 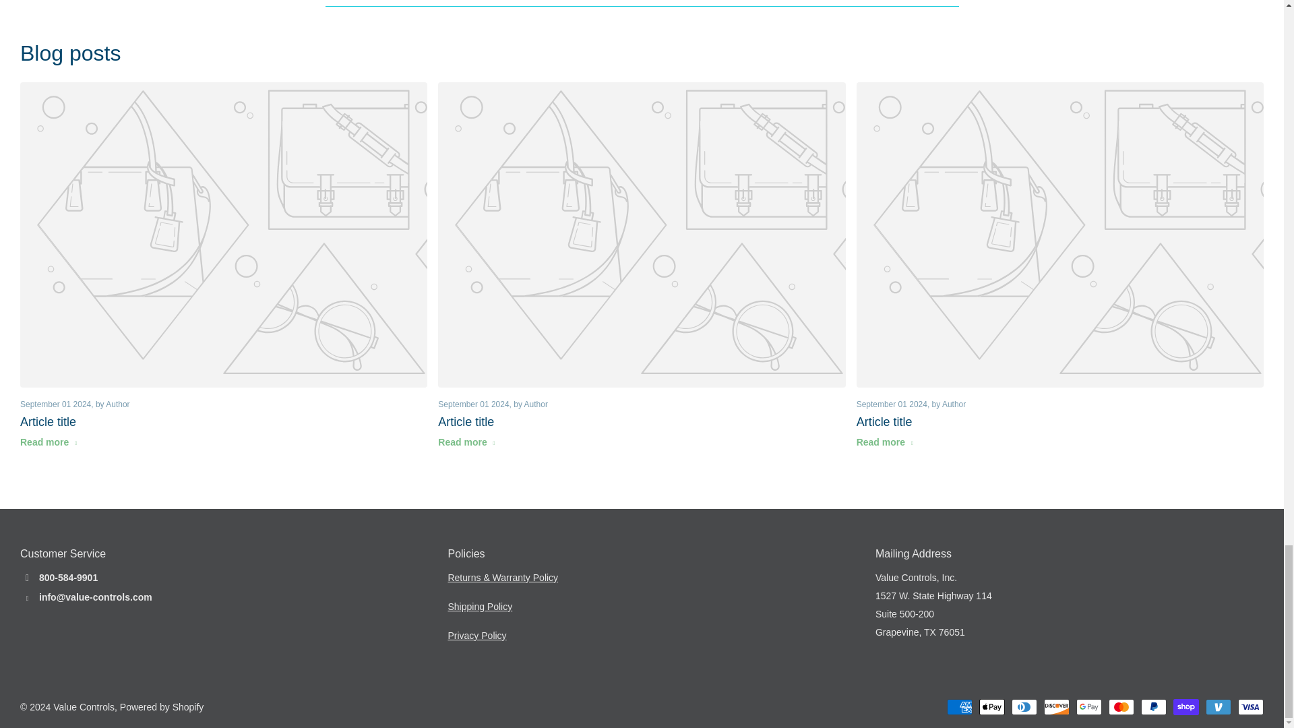 I want to click on Shop Pay, so click(x=1186, y=706).